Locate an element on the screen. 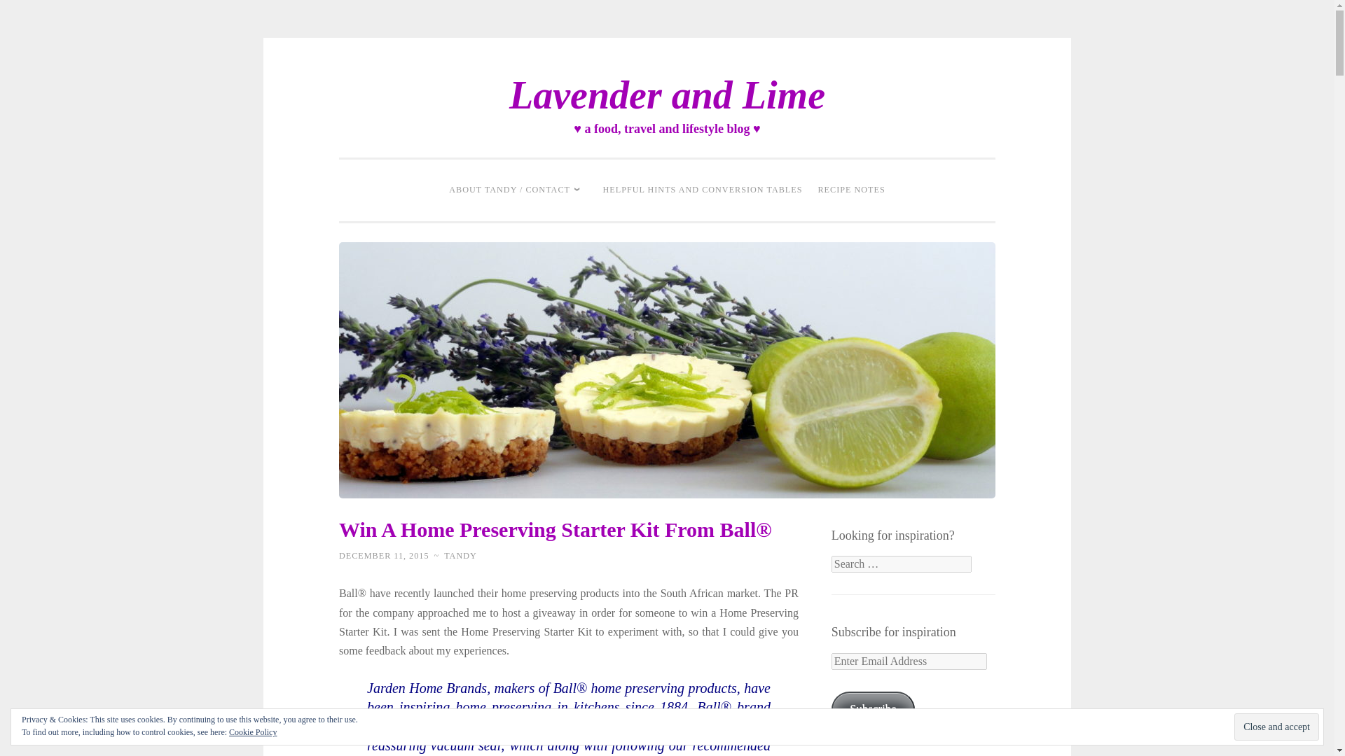 This screenshot has height=756, width=1345. DECEMBER 11, 2015 is located at coordinates (384, 556).